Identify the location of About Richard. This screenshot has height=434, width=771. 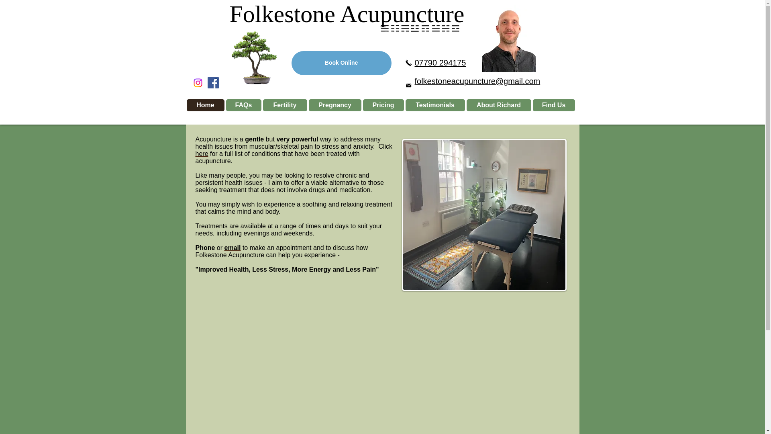
(499, 105).